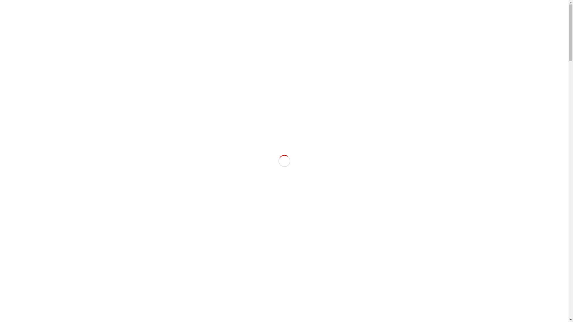 The width and height of the screenshot is (573, 322). Describe the element at coordinates (453, 4) in the screenshot. I see `fr` at that location.